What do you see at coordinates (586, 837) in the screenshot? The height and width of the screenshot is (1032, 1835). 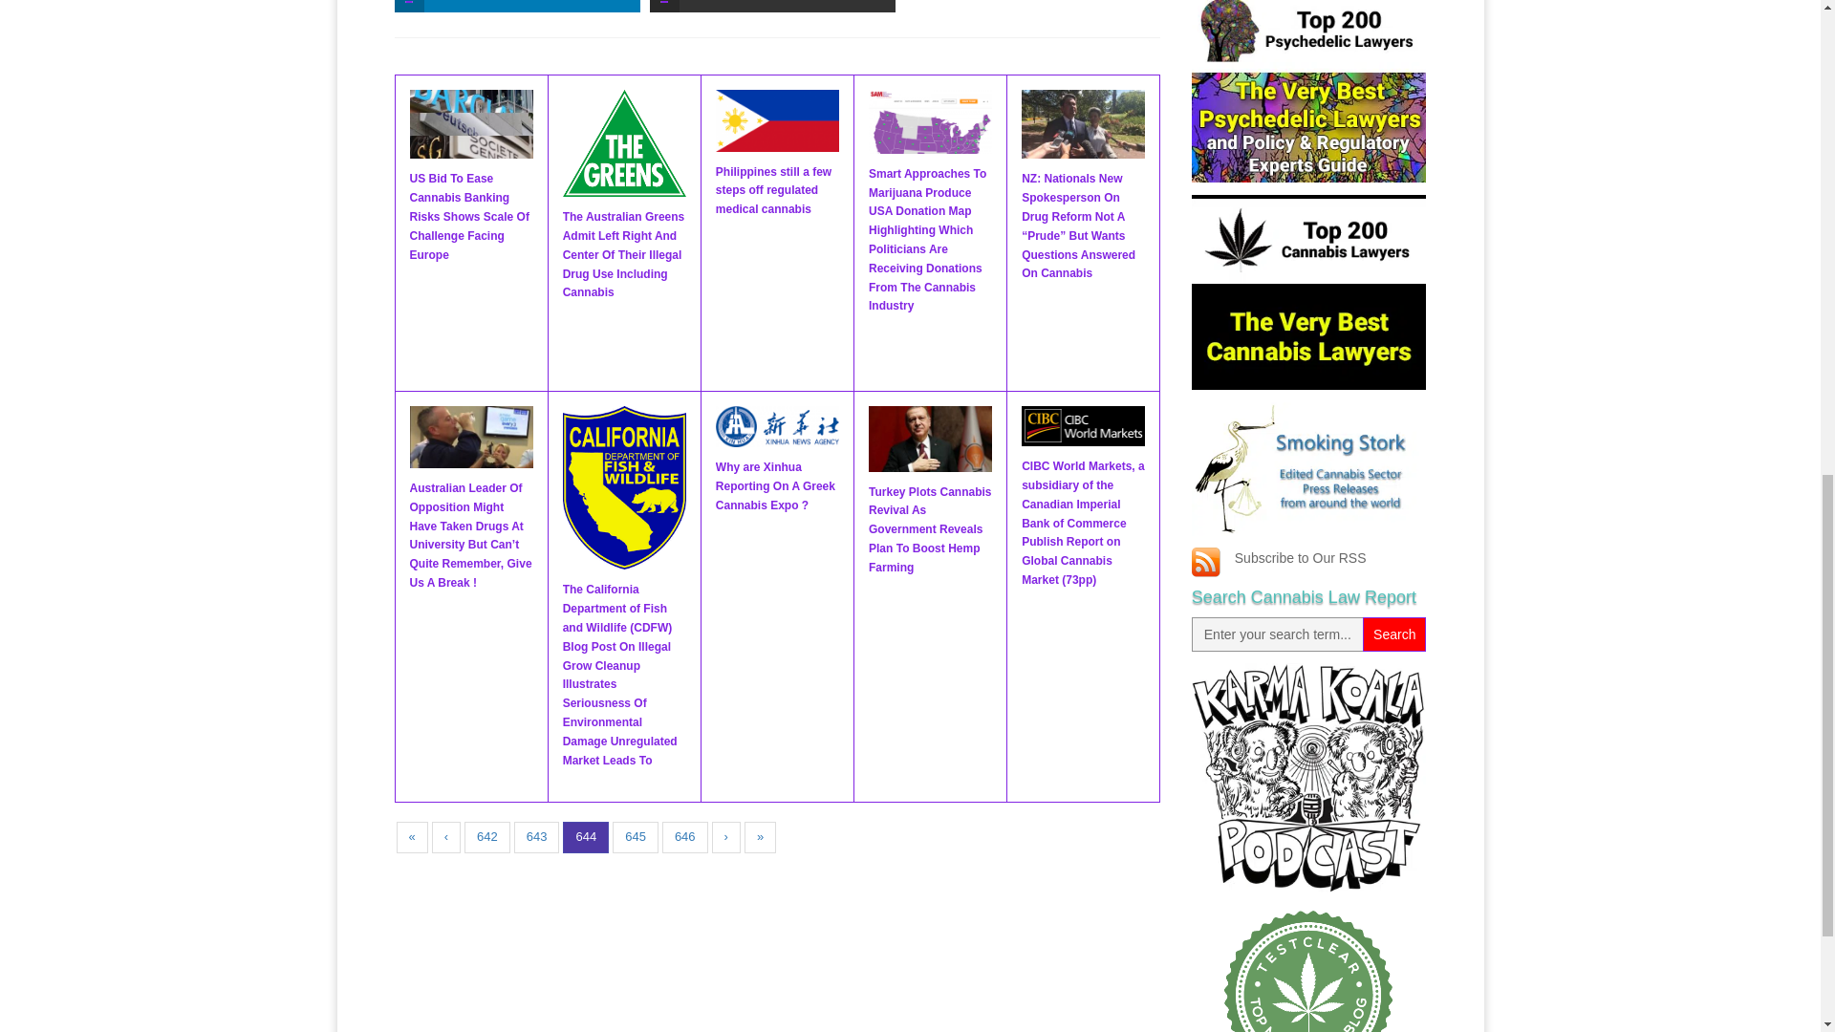 I see `Current page is 644` at bounding box center [586, 837].